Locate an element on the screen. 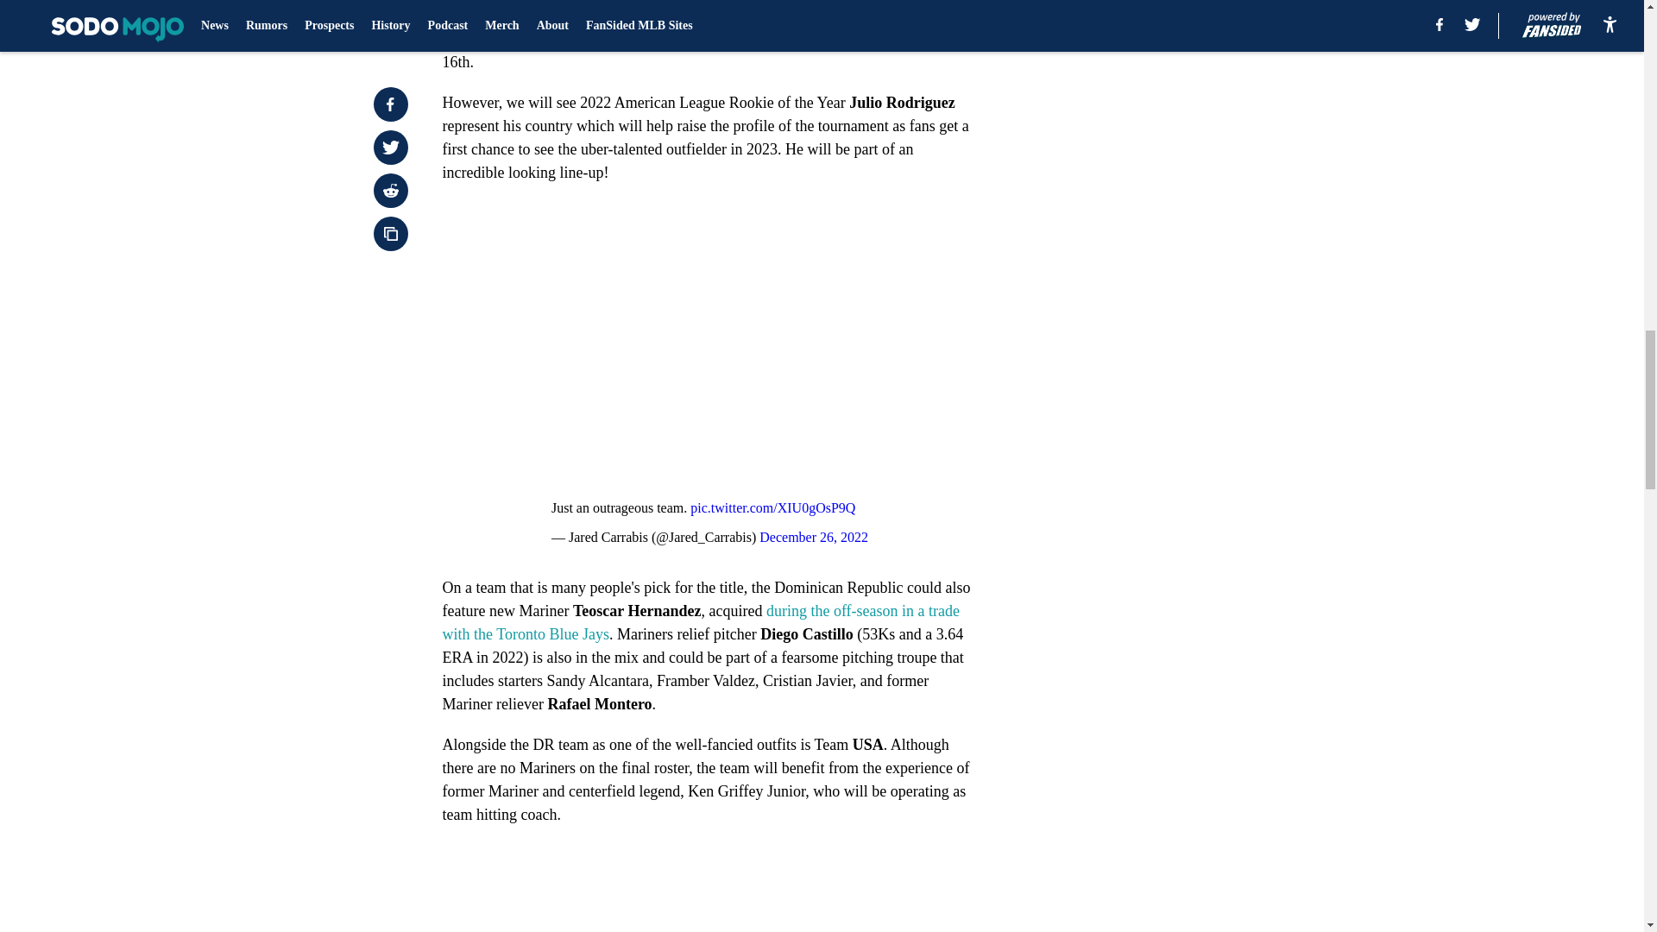 The height and width of the screenshot is (932, 1657). December 26, 2022 is located at coordinates (813, 537).